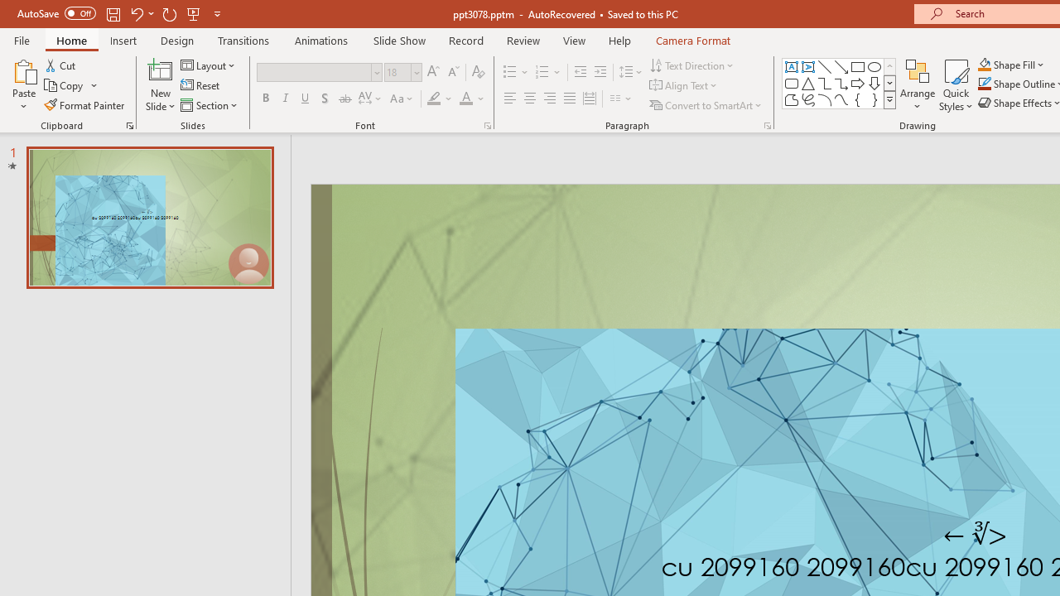  What do you see at coordinates (321, 40) in the screenshot?
I see `Animations` at bounding box center [321, 40].